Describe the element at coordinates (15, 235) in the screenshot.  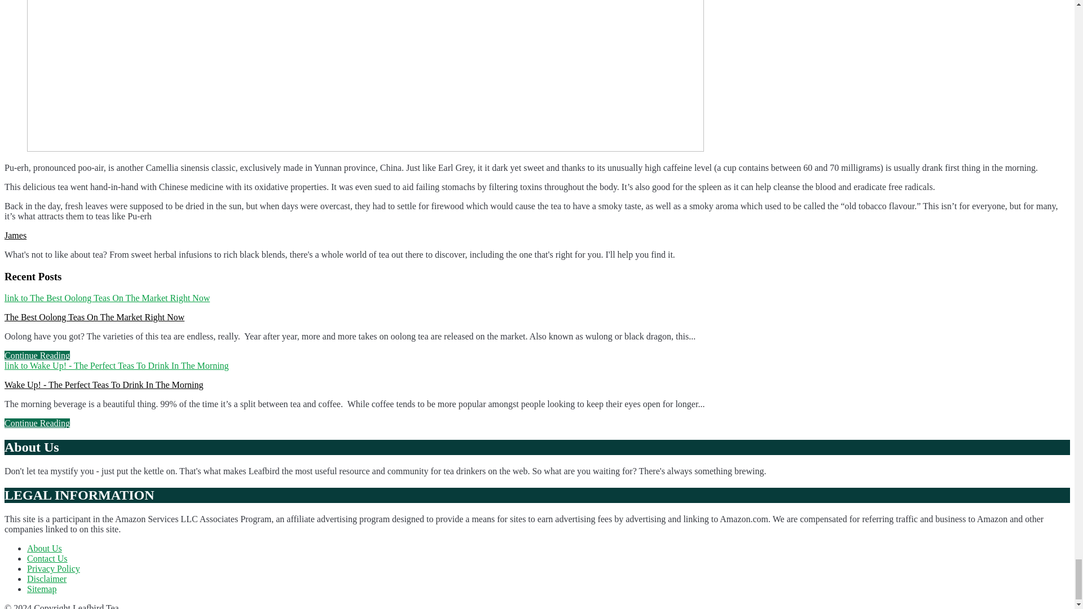
I see `James` at that location.